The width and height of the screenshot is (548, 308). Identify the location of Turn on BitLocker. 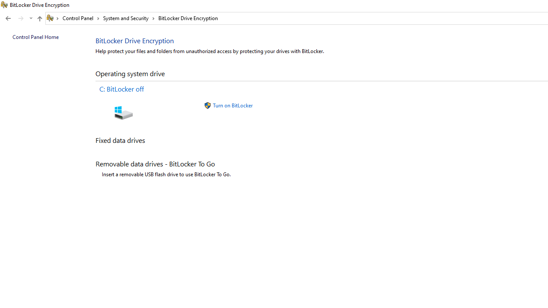
(232, 105).